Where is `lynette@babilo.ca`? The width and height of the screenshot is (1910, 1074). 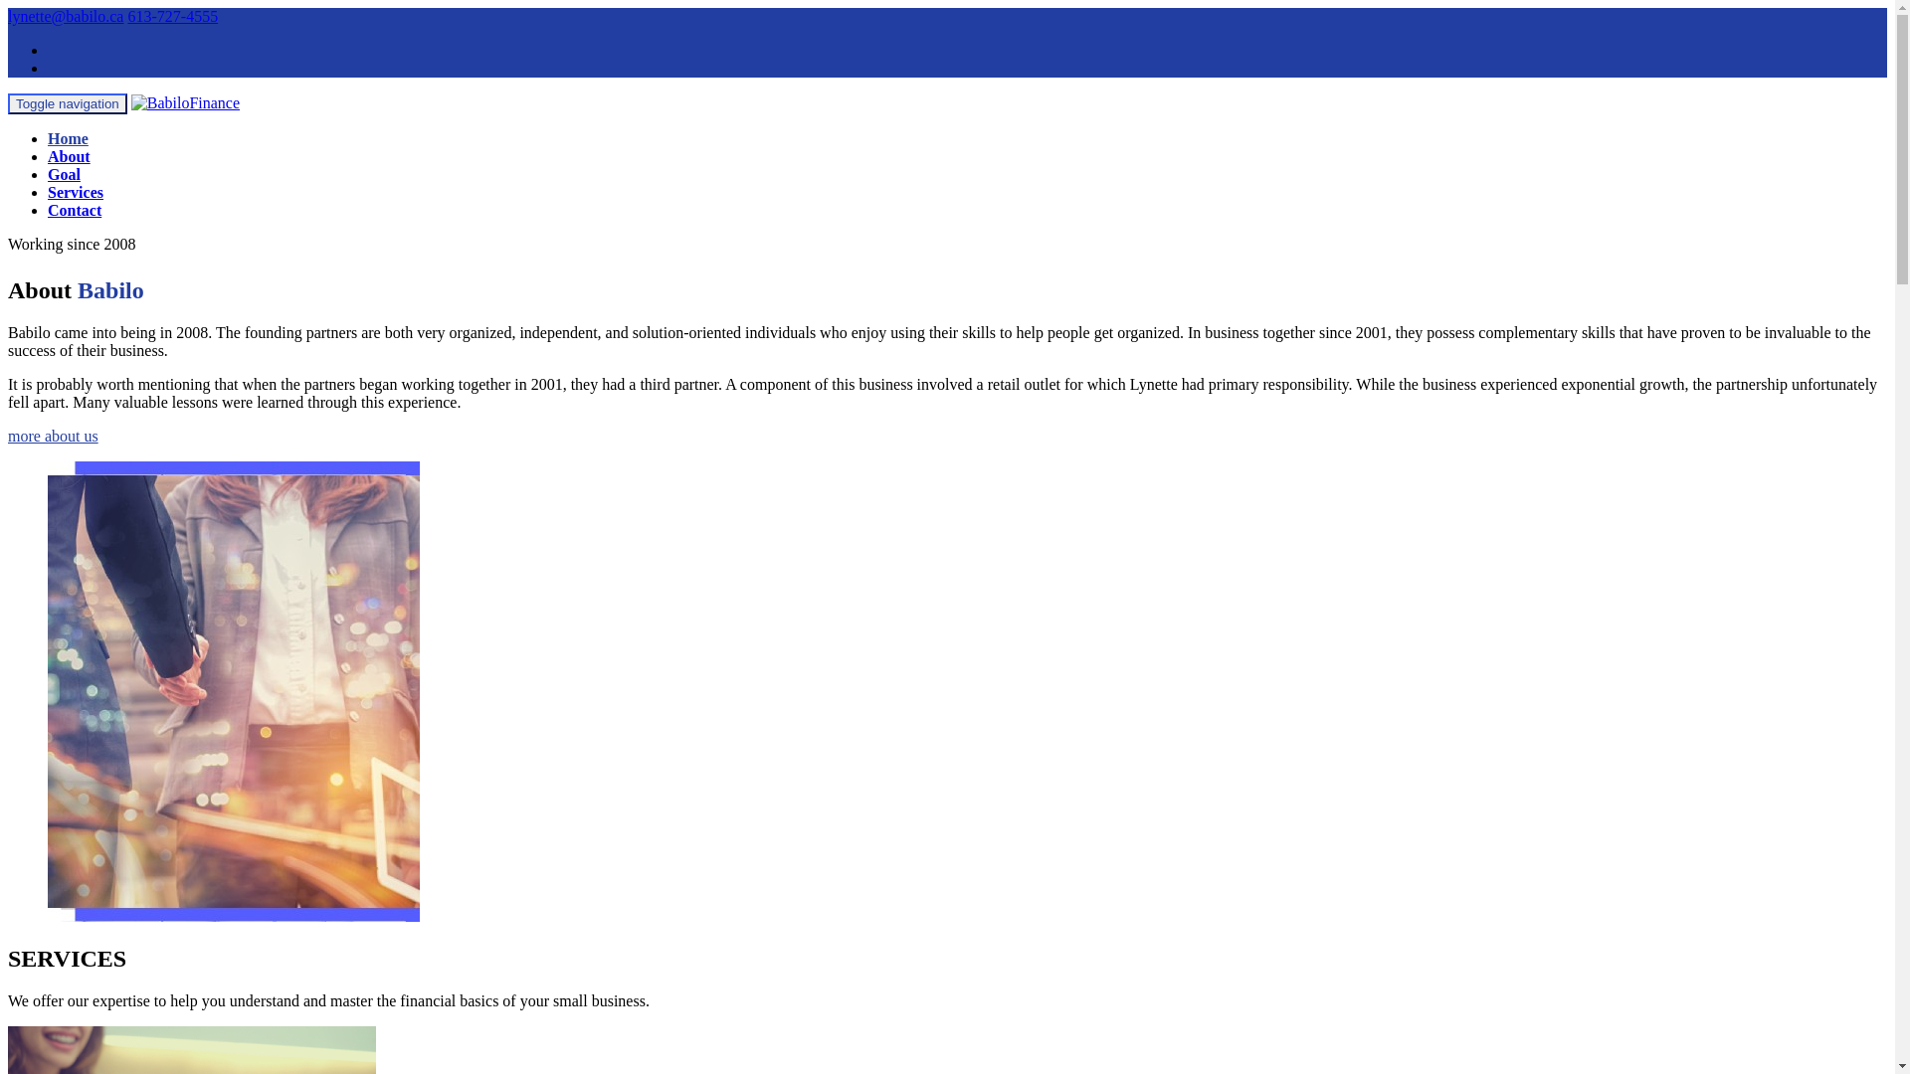 lynette@babilo.ca is located at coordinates (66, 16).